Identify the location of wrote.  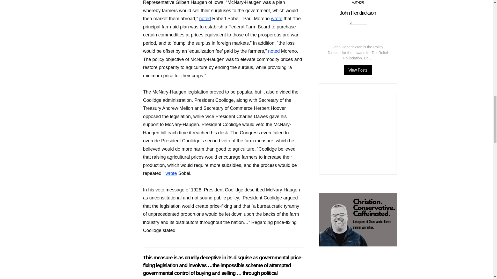
(171, 173).